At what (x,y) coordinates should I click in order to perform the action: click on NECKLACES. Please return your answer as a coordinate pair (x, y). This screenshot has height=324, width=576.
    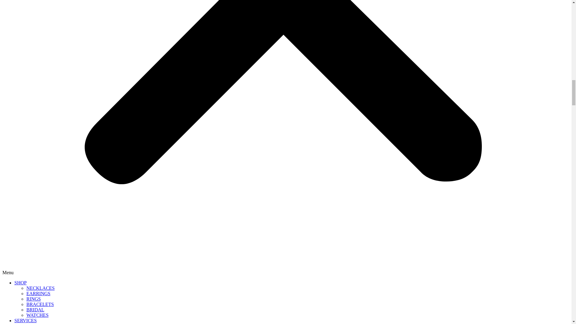
    Looking at the image, I should click on (40, 288).